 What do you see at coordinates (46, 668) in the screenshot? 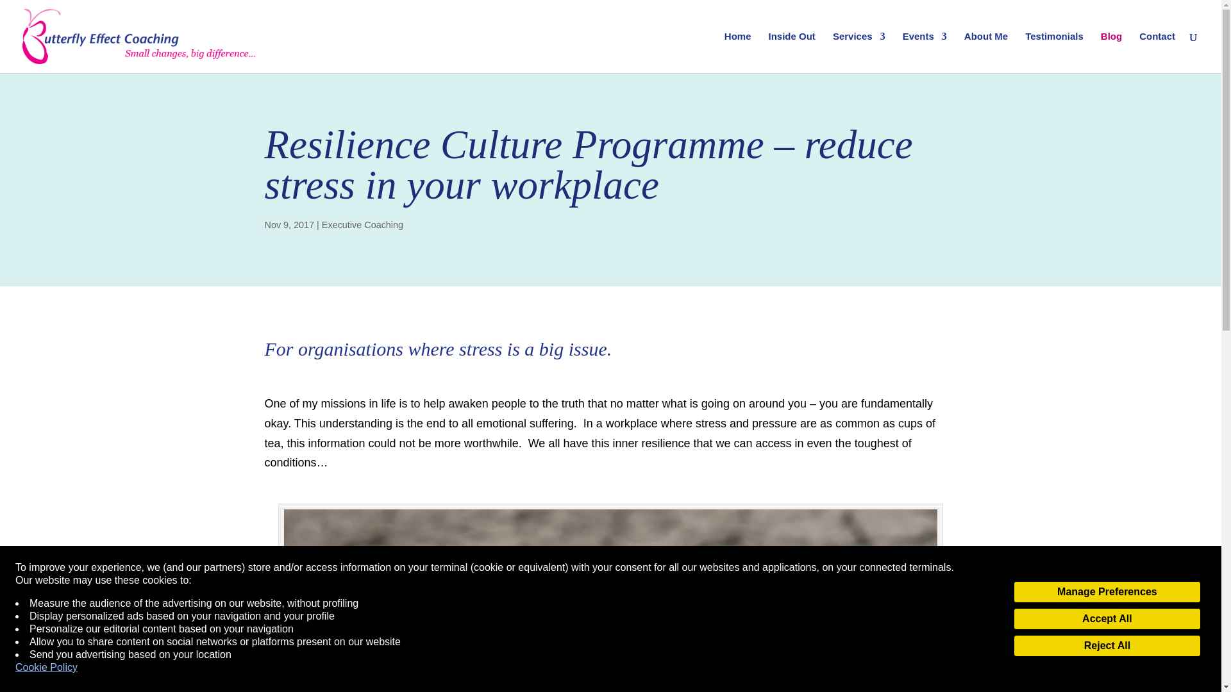
I see `Cookie Policy` at bounding box center [46, 668].